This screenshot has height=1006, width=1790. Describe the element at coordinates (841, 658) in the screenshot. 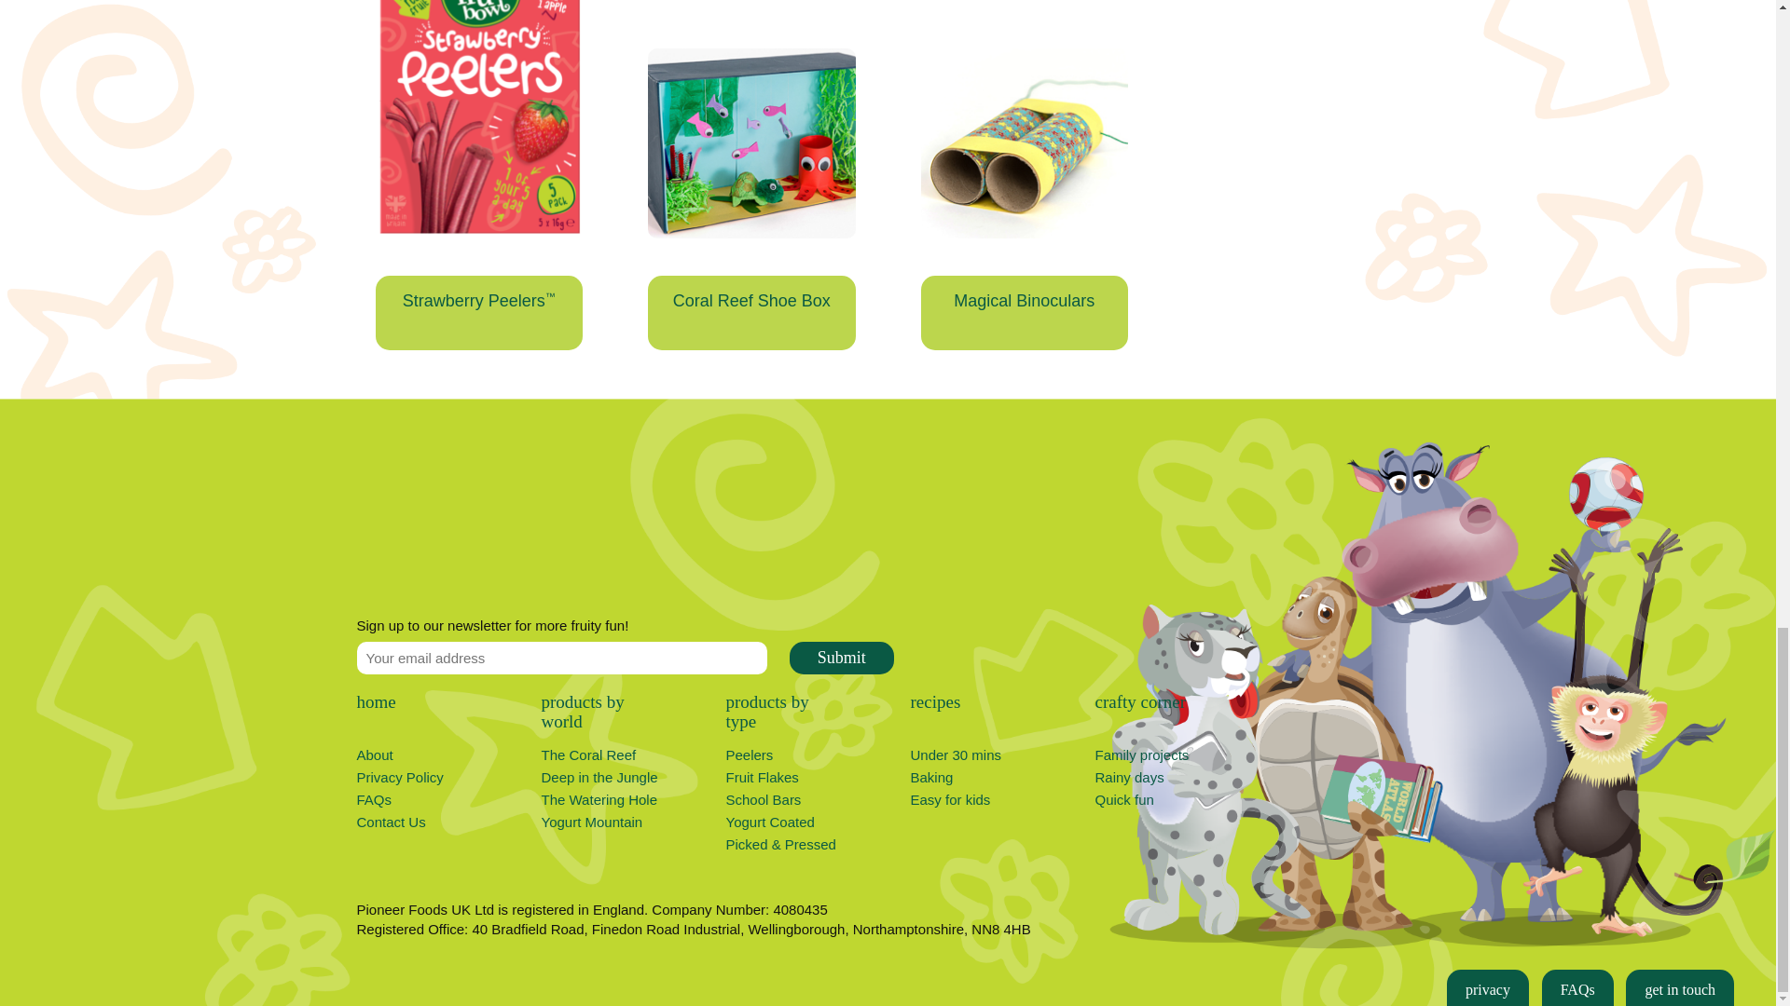

I see `Submit` at that location.